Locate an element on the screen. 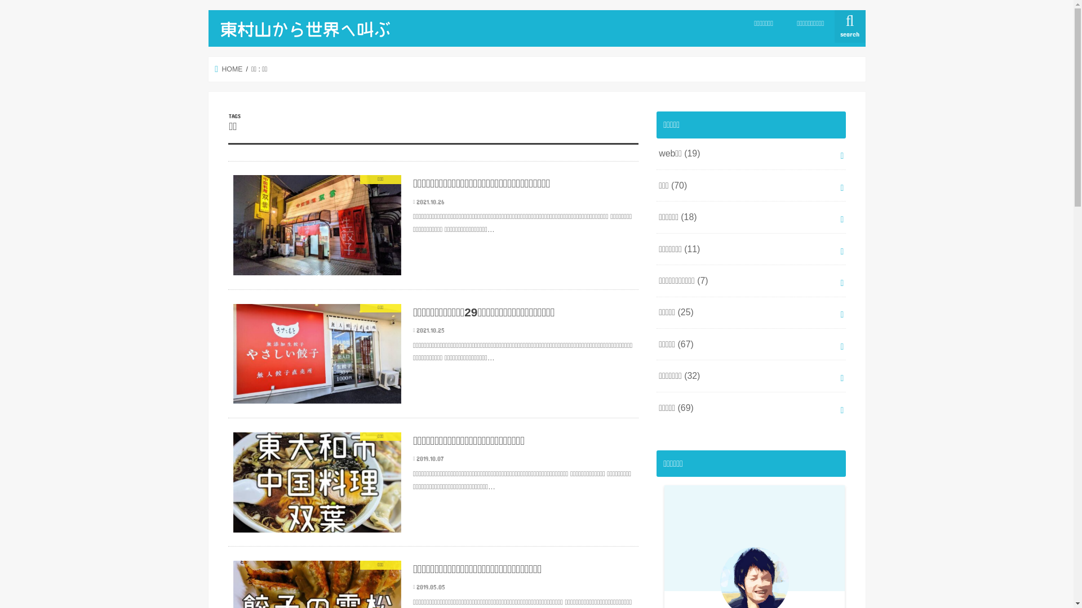 The image size is (1082, 608). HOME is located at coordinates (229, 69).